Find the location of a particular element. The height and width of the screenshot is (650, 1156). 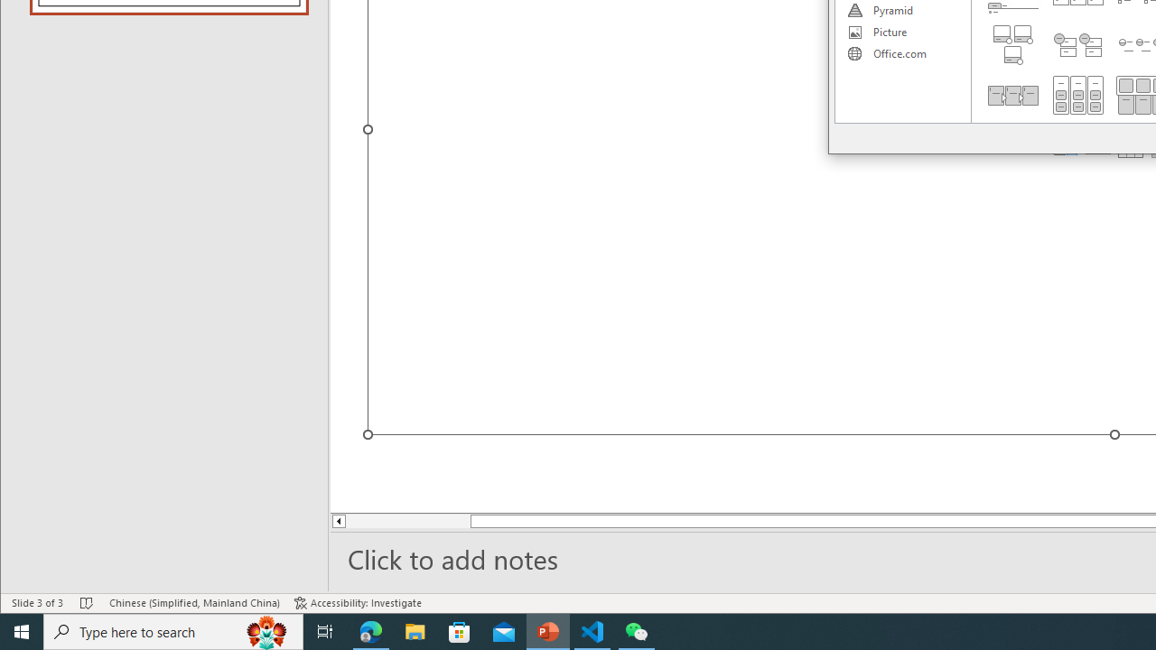

Microsoft Edge - 1 running window is located at coordinates (371, 632).